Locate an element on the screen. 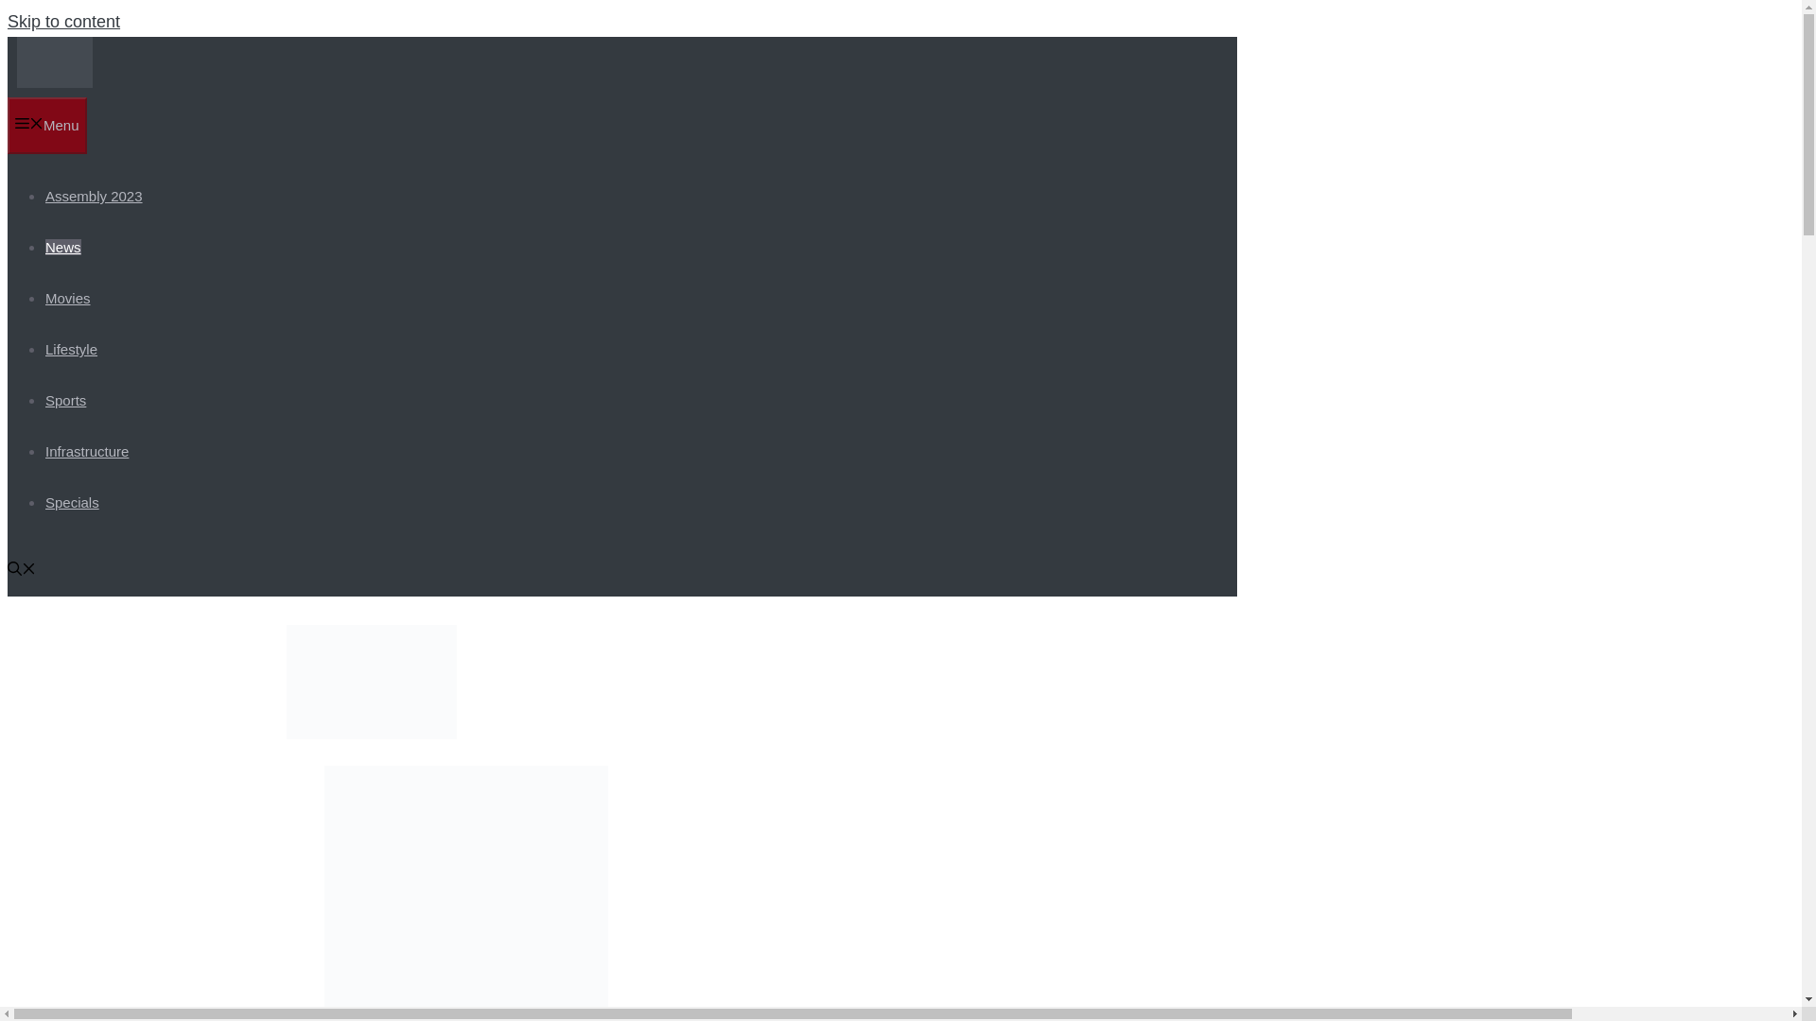  Skip to content is located at coordinates (62, 21).